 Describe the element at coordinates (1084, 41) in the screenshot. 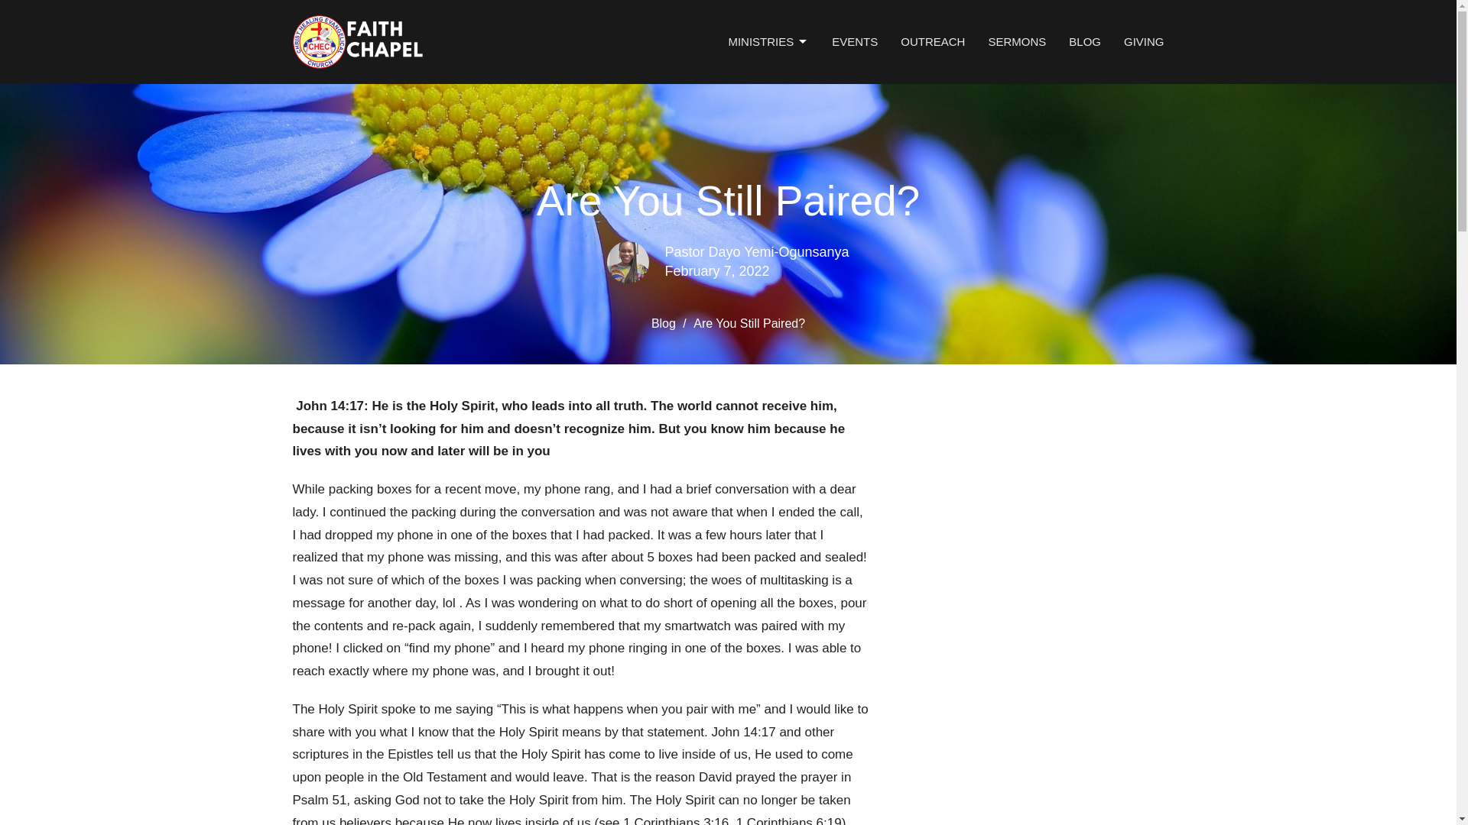

I see `BLOG` at that location.